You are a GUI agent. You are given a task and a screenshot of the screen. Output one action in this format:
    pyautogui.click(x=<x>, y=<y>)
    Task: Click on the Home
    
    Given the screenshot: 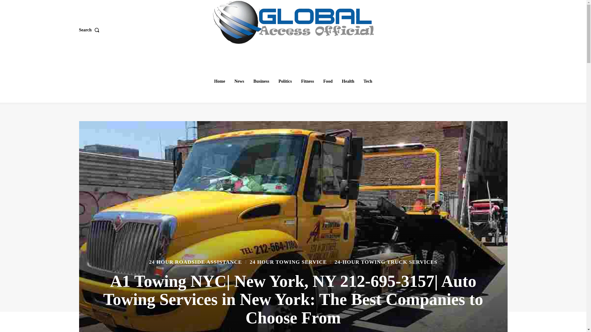 What is the action you would take?
    pyautogui.click(x=219, y=81)
    